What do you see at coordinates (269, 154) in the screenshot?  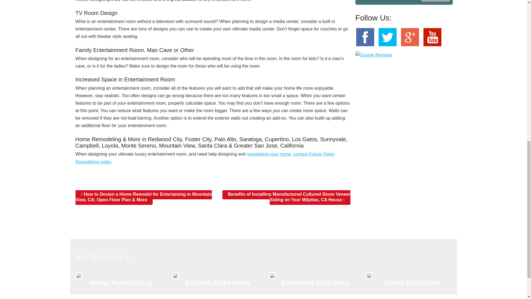 I see `remodeling your home` at bounding box center [269, 154].